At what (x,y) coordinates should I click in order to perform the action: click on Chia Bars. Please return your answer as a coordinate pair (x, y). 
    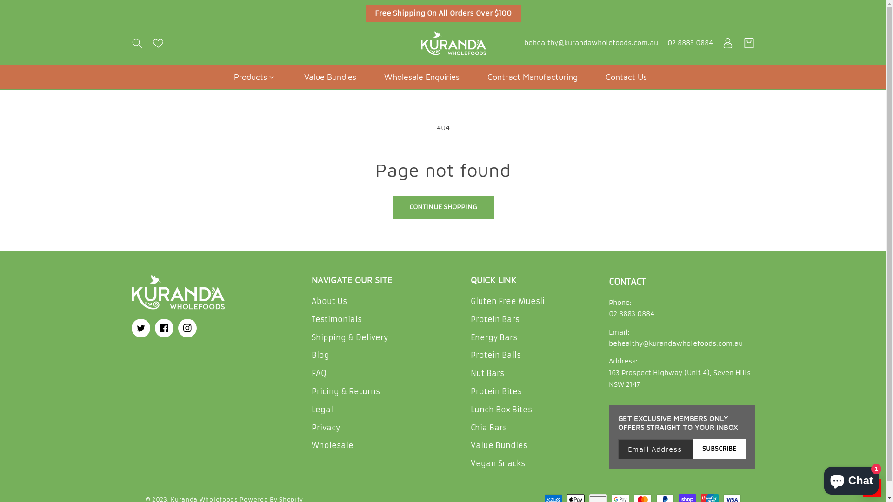
    Looking at the image, I should click on (489, 428).